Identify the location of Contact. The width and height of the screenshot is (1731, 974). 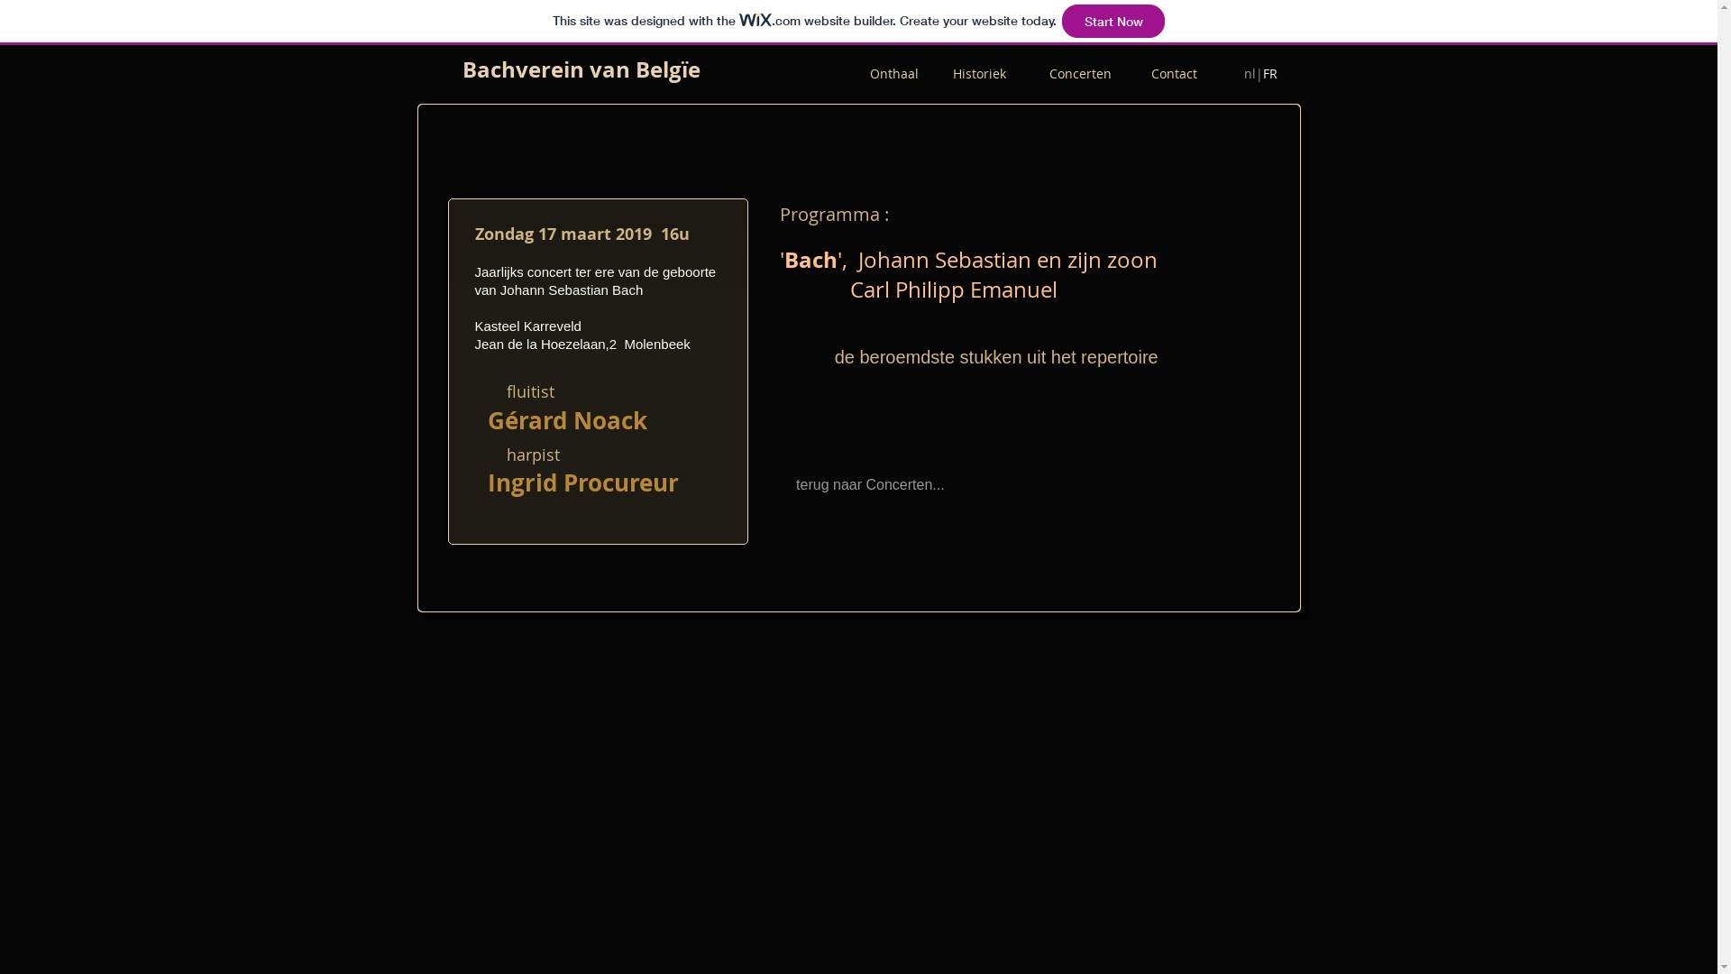
(1174, 74).